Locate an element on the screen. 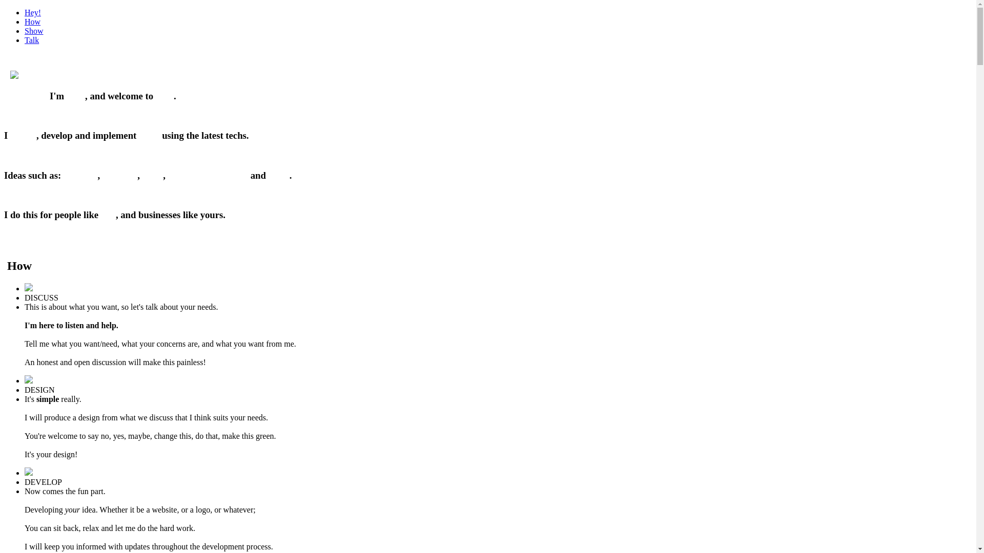  How is located at coordinates (33, 22).